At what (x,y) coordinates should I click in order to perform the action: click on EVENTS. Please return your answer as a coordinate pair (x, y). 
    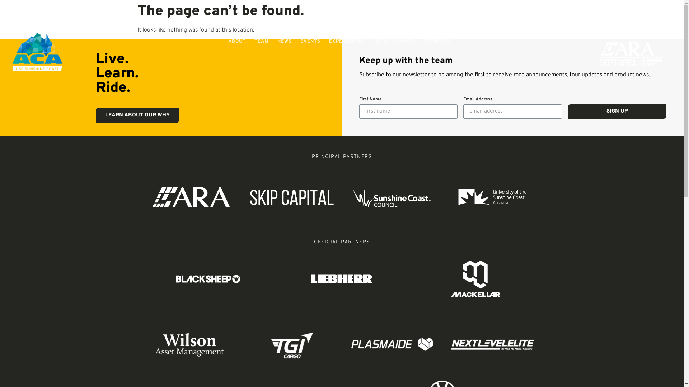
    Looking at the image, I should click on (310, 42).